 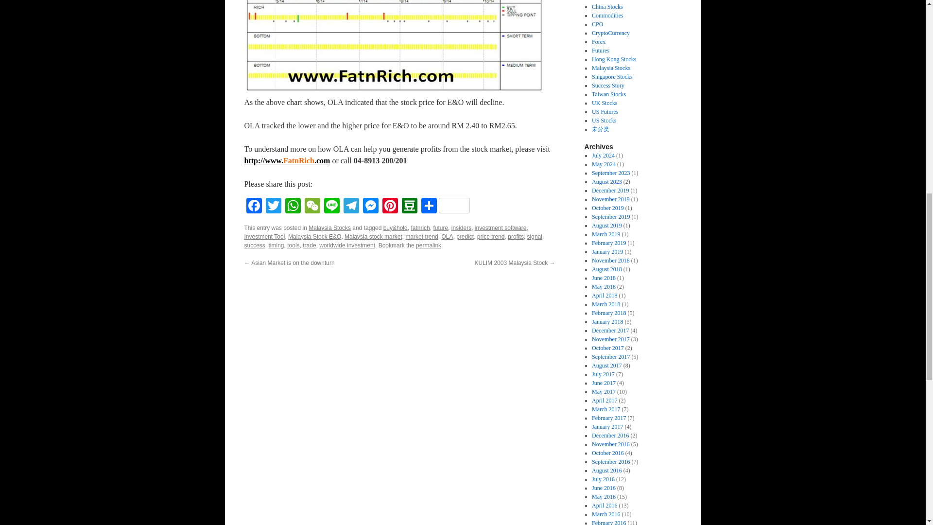 I want to click on Messenger, so click(x=370, y=207).